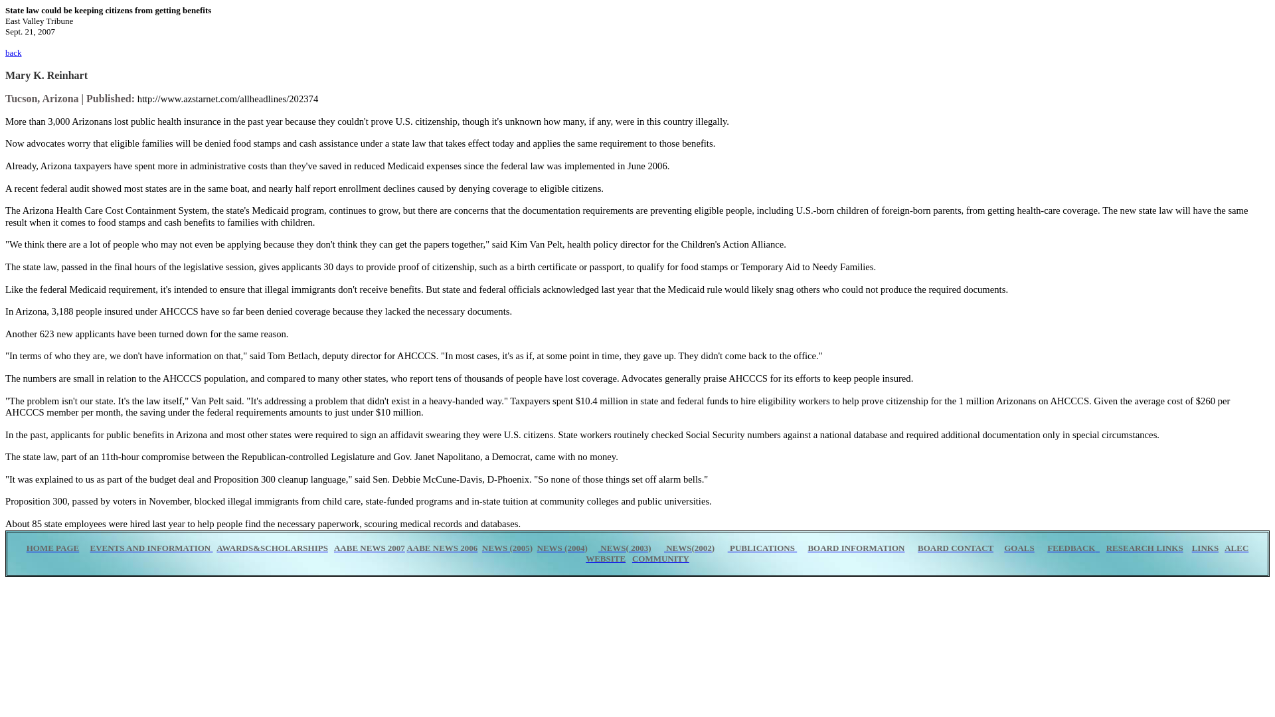  What do you see at coordinates (13, 53) in the screenshot?
I see `back` at bounding box center [13, 53].